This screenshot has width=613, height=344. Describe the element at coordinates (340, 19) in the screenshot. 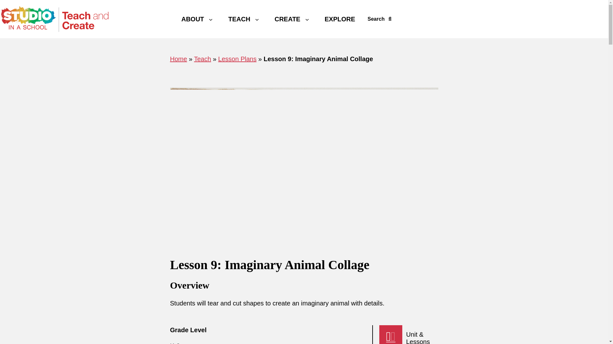

I see `EXPLORE` at that location.